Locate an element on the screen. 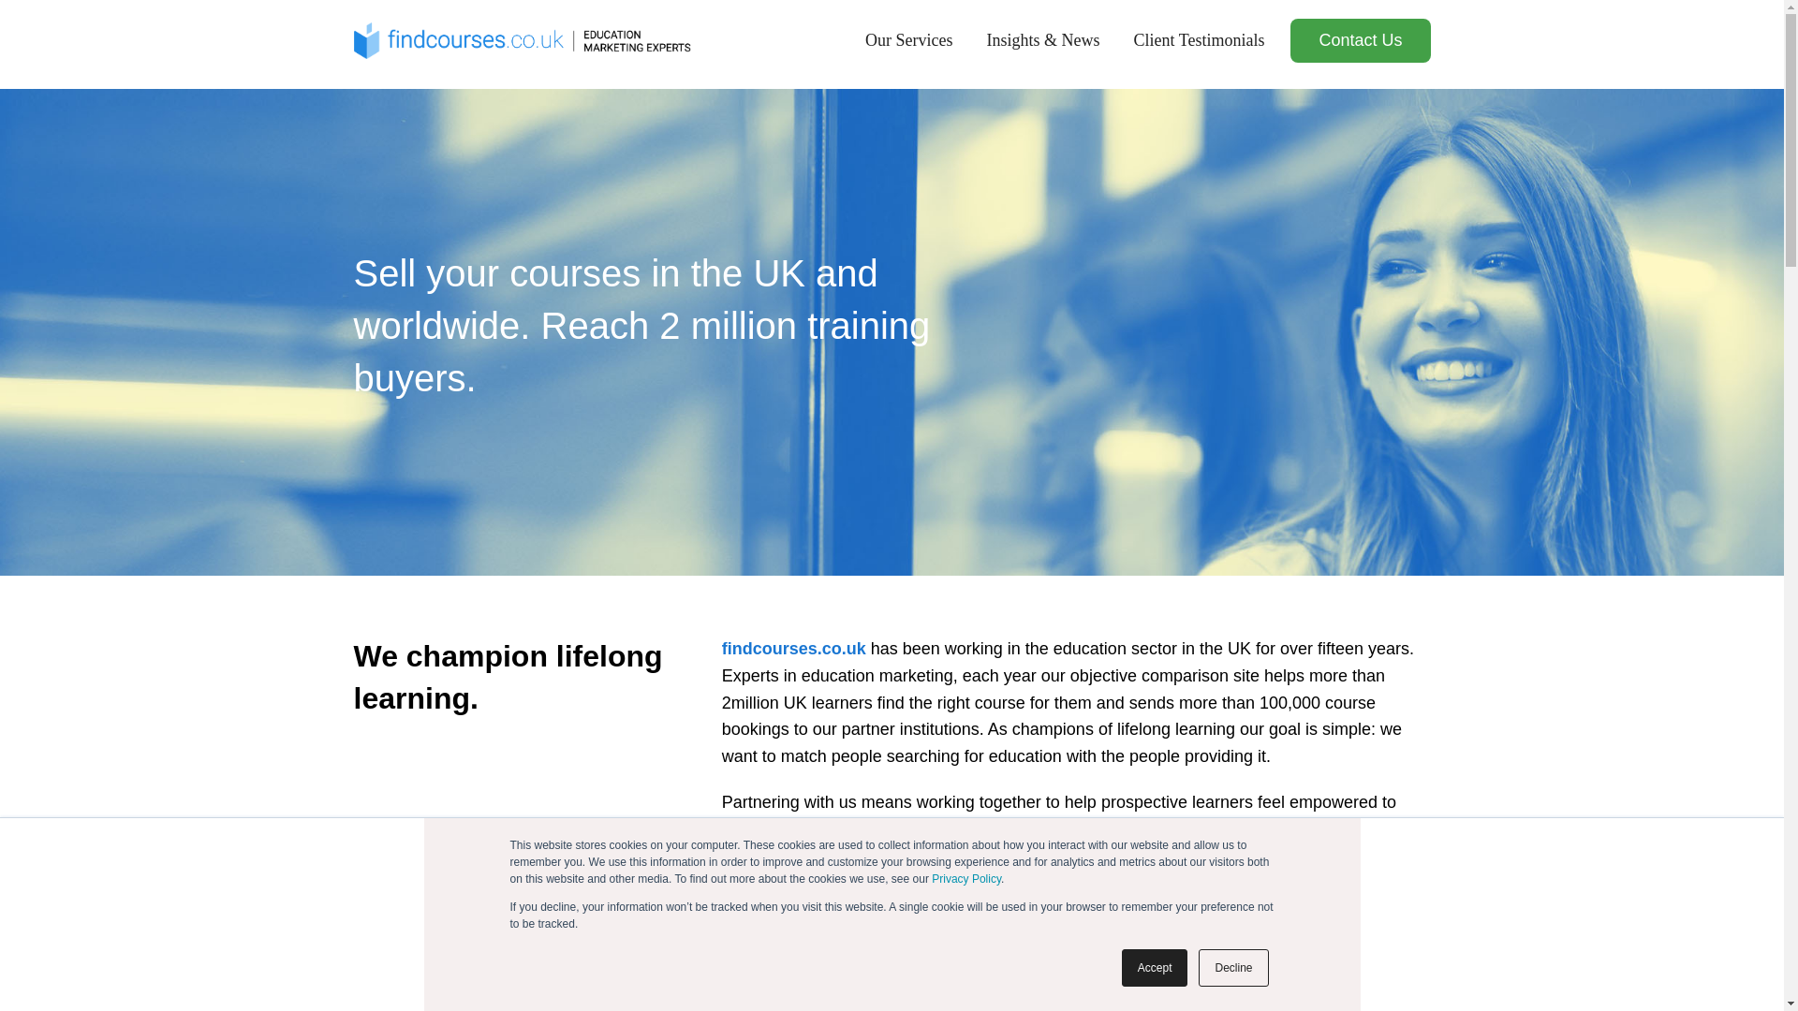 This screenshot has width=1798, height=1011. Client Testimonials is located at coordinates (1199, 41).